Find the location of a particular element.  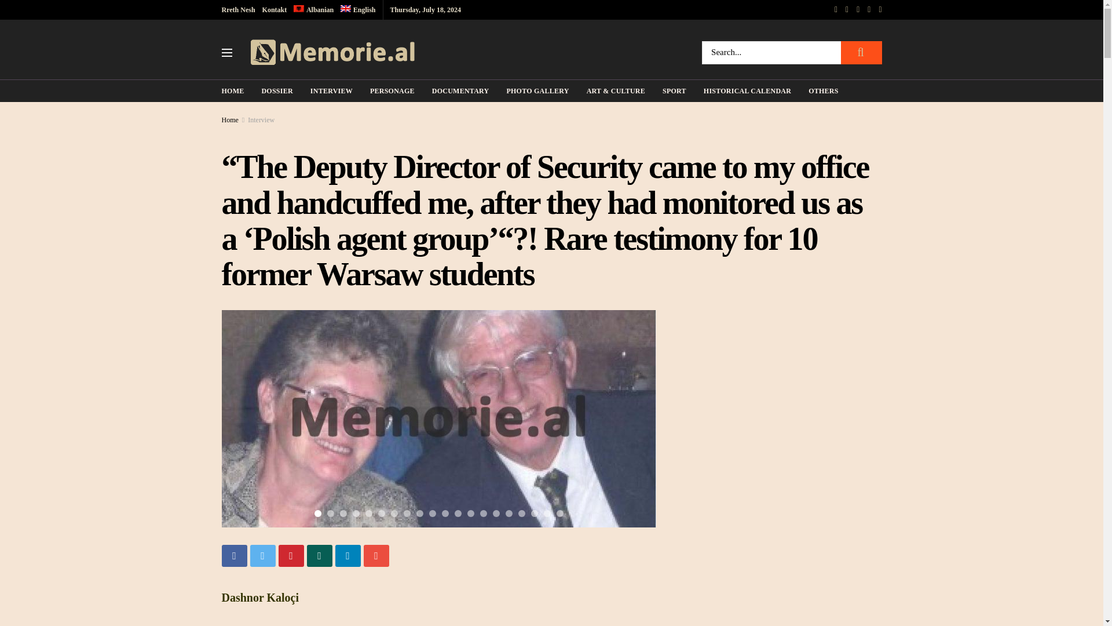

DOSSIER is located at coordinates (277, 90).